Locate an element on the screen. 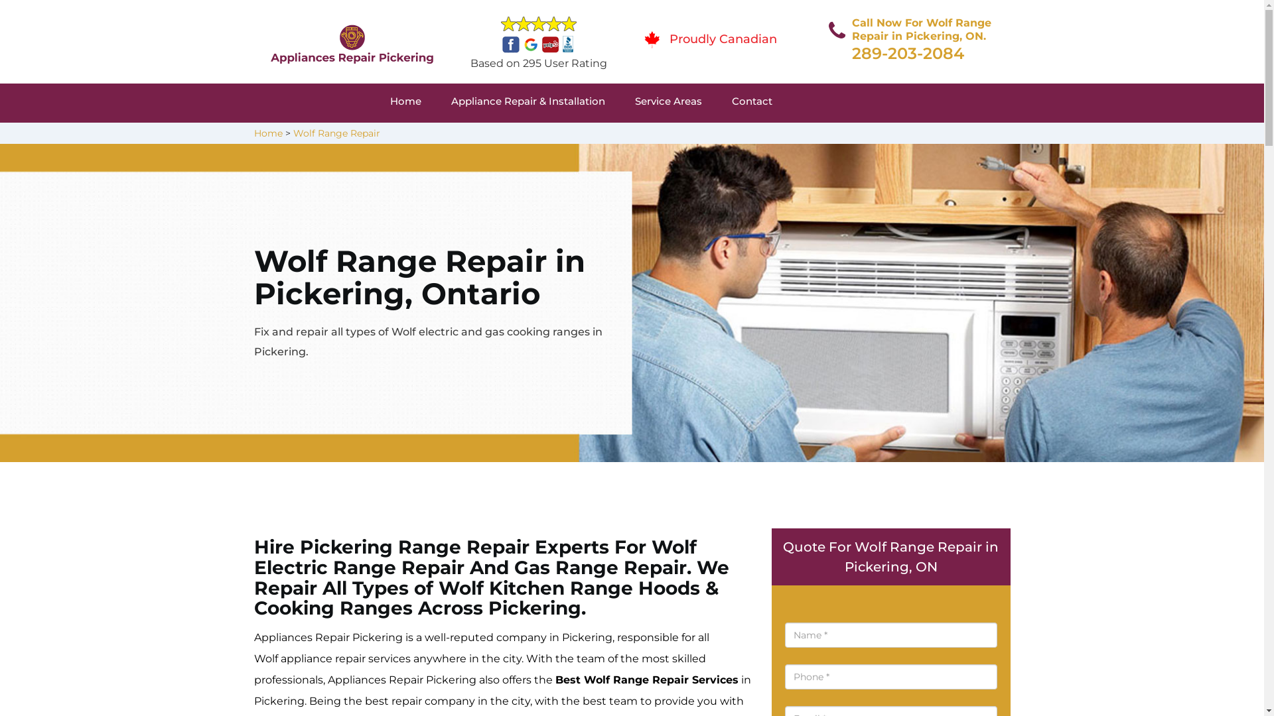  Refrigerator Installation is located at coordinates (952, 135).